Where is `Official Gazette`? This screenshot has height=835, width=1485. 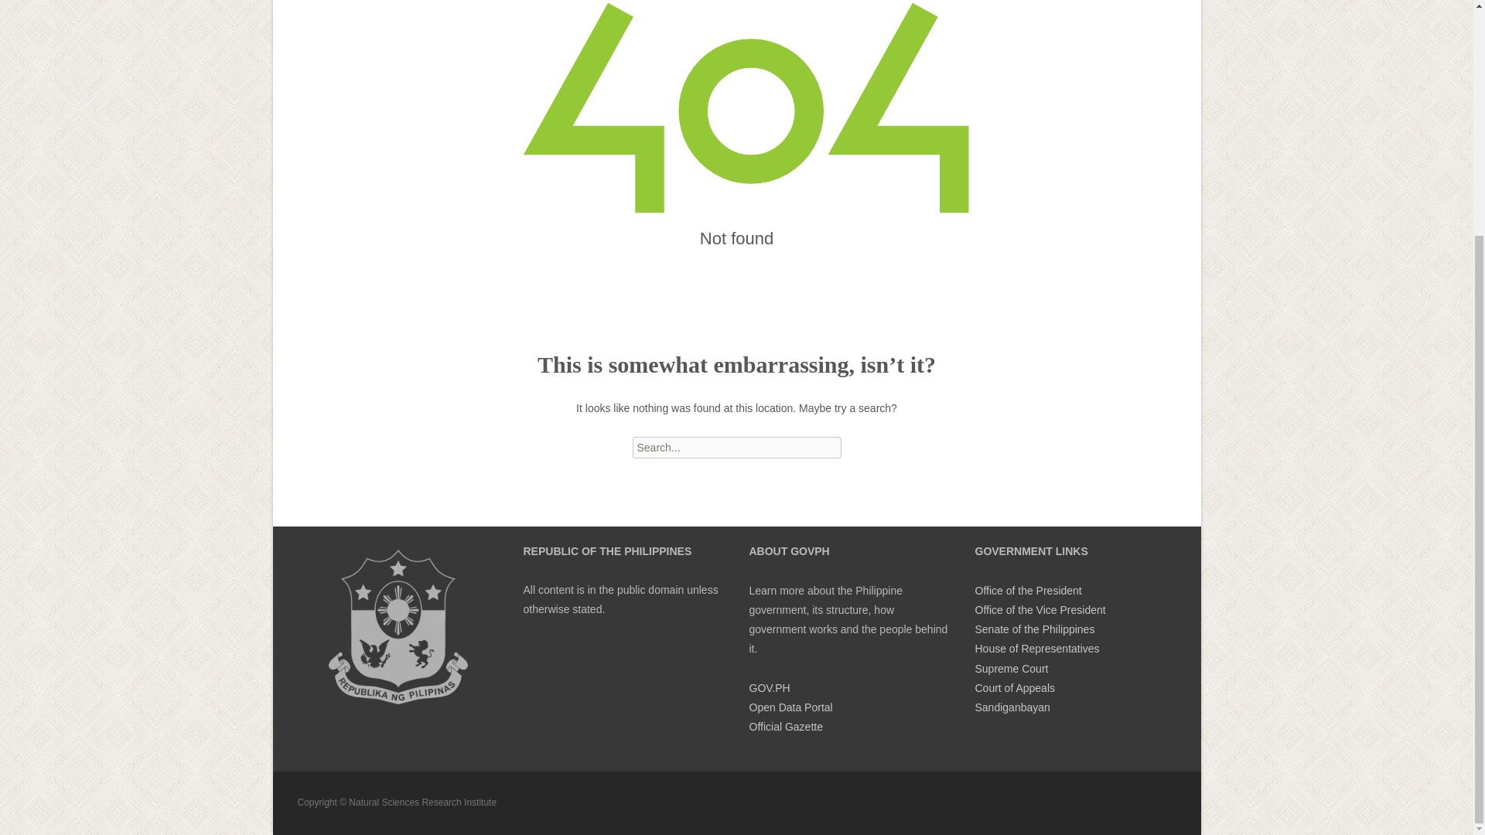 Official Gazette is located at coordinates (785, 727).